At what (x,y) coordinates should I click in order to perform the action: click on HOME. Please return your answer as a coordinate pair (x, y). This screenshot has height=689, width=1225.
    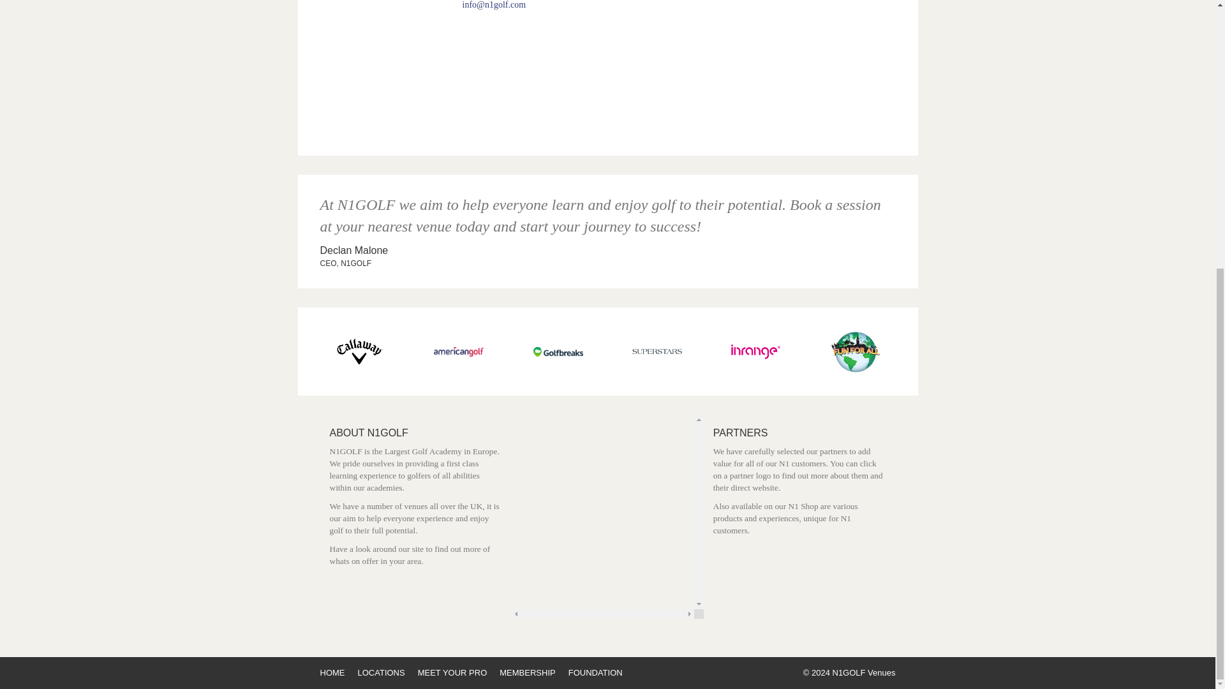
    Looking at the image, I should click on (332, 672).